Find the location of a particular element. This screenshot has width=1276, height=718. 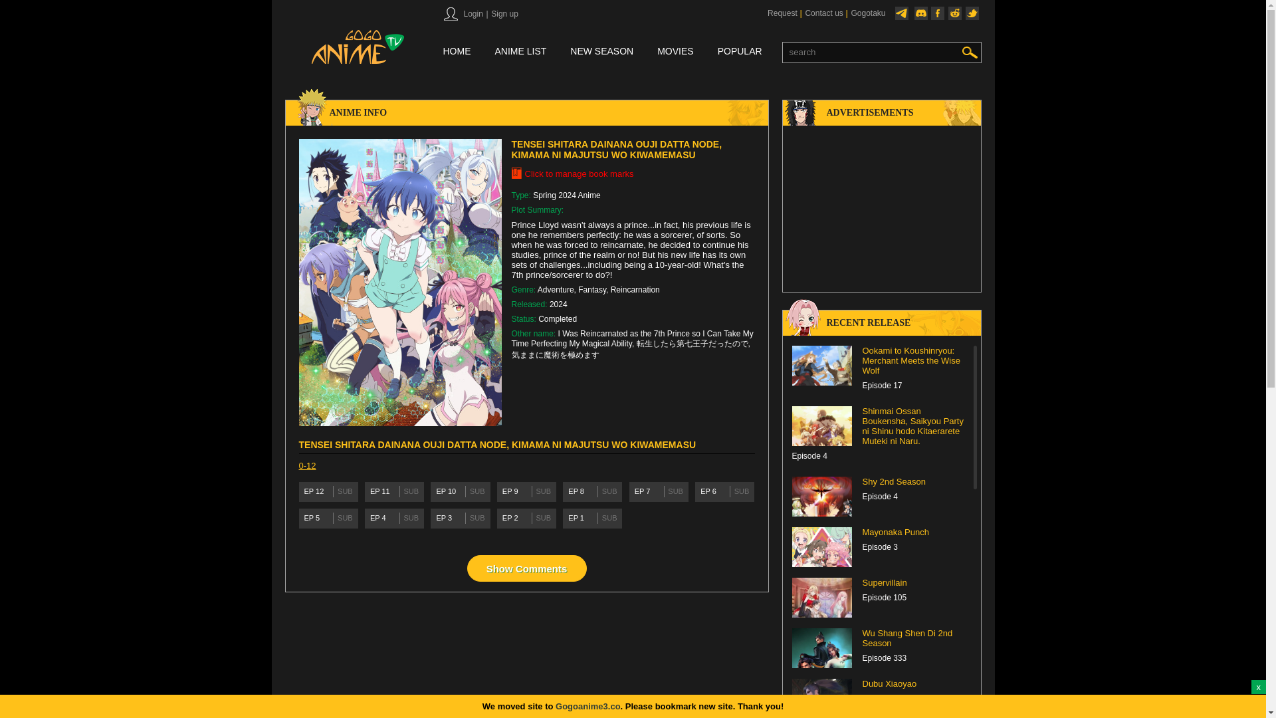

Home is located at coordinates (457, 52).